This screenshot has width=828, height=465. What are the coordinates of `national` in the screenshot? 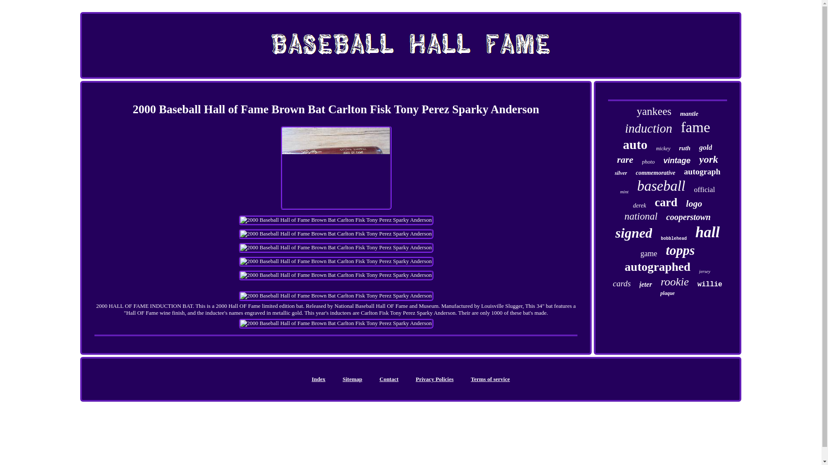 It's located at (641, 217).